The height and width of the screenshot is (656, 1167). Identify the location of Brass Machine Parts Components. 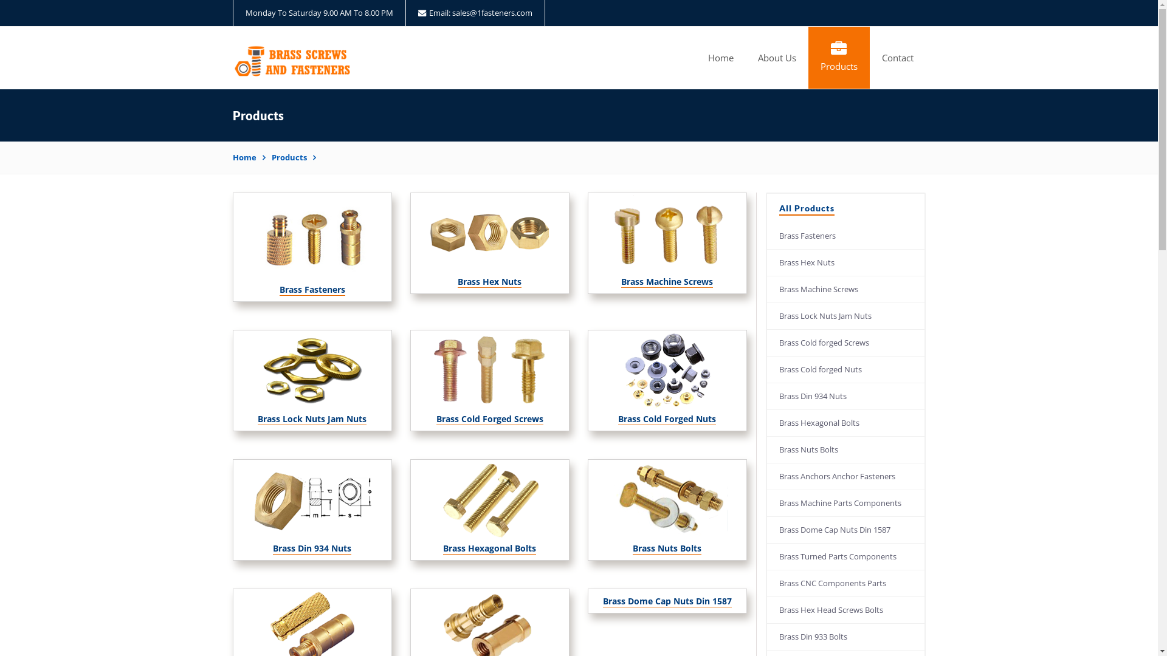
(846, 504).